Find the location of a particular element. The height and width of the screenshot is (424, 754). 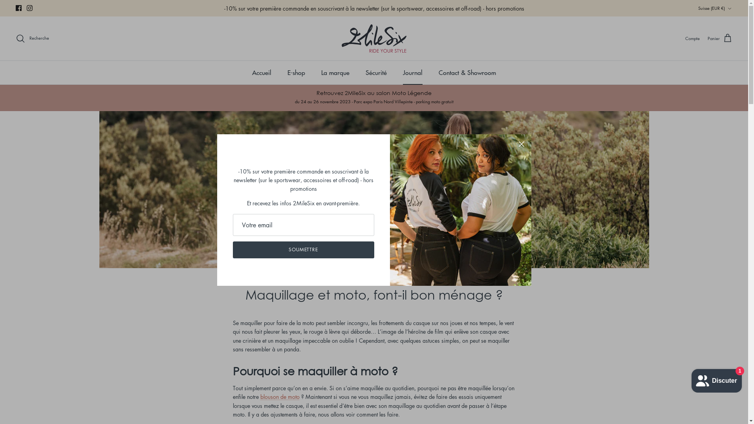

Accueil is located at coordinates (262, 73).